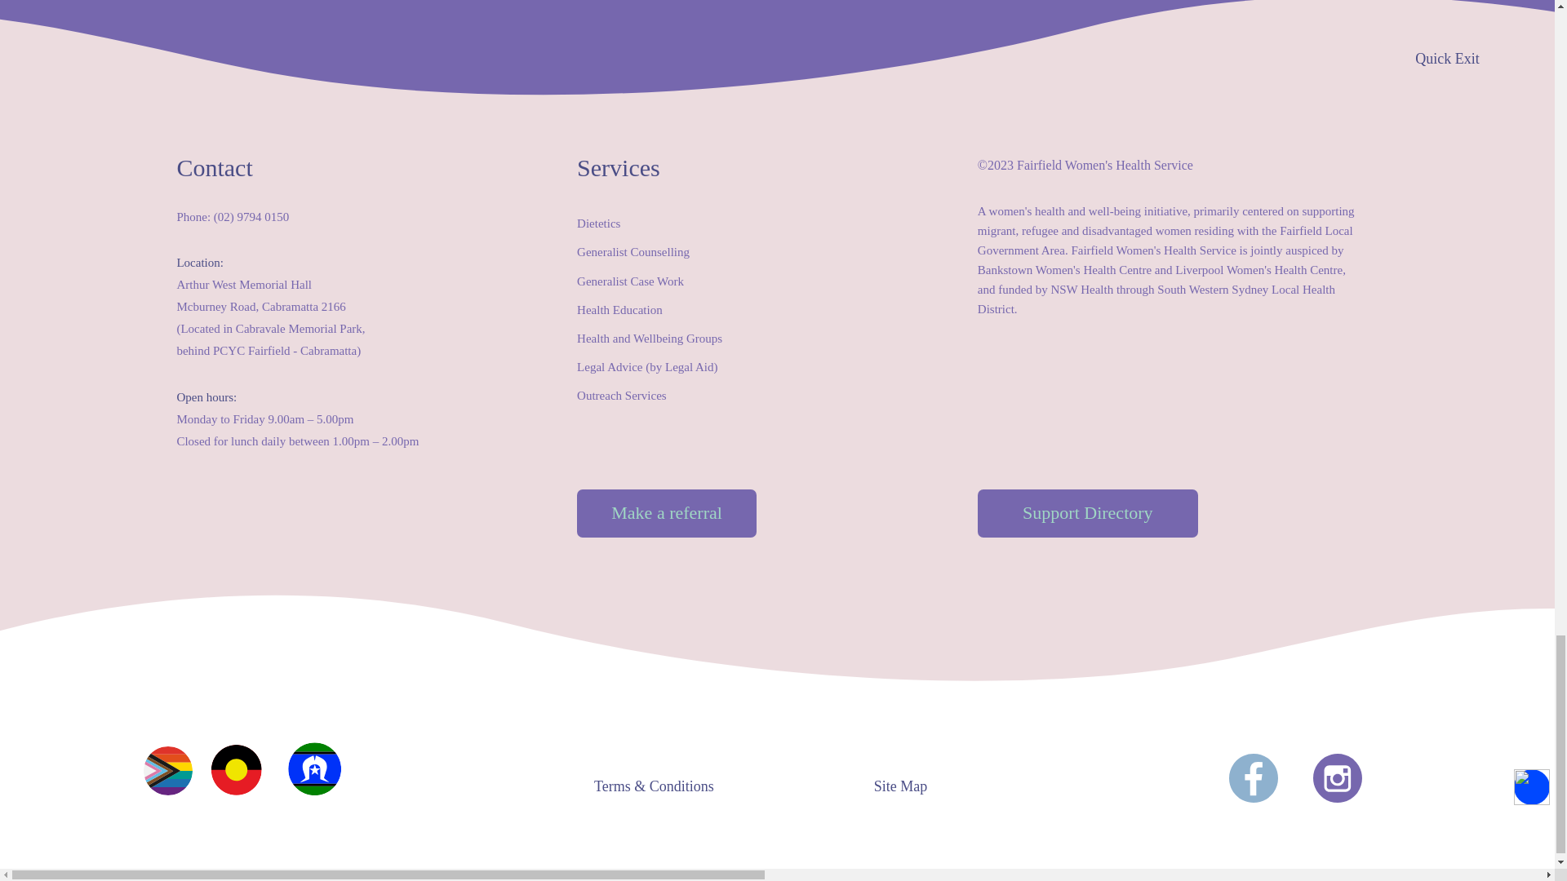 The height and width of the screenshot is (881, 1567). What do you see at coordinates (630, 281) in the screenshot?
I see `Generalist Case Work` at bounding box center [630, 281].